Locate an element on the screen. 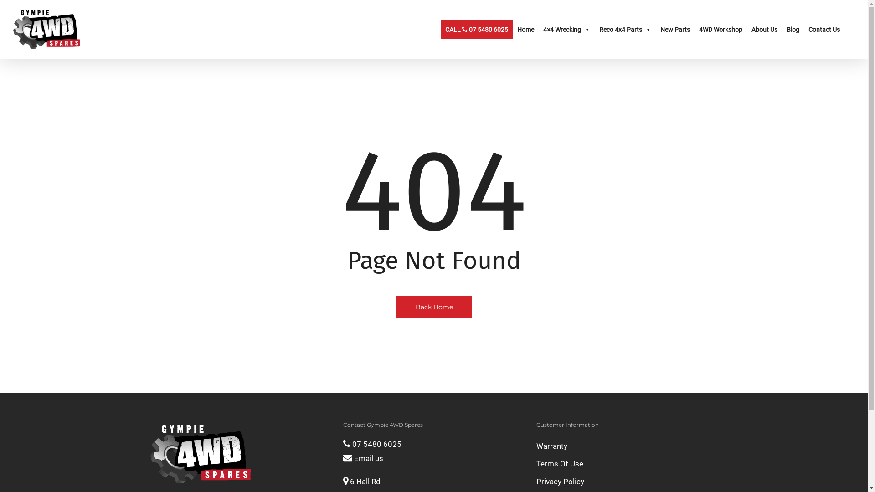 The height and width of the screenshot is (492, 875). About Us is located at coordinates (765, 30).